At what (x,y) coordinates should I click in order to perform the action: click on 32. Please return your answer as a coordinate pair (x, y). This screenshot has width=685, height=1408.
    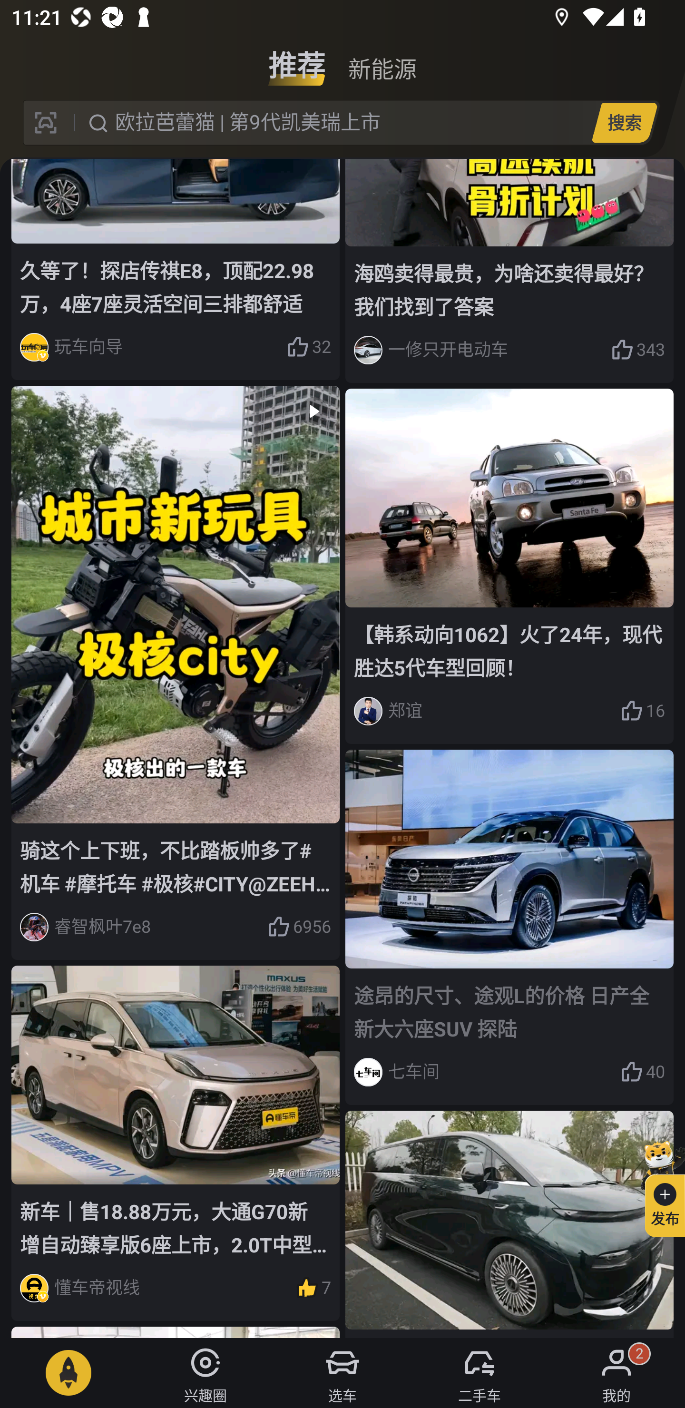
    Looking at the image, I should click on (308, 347).